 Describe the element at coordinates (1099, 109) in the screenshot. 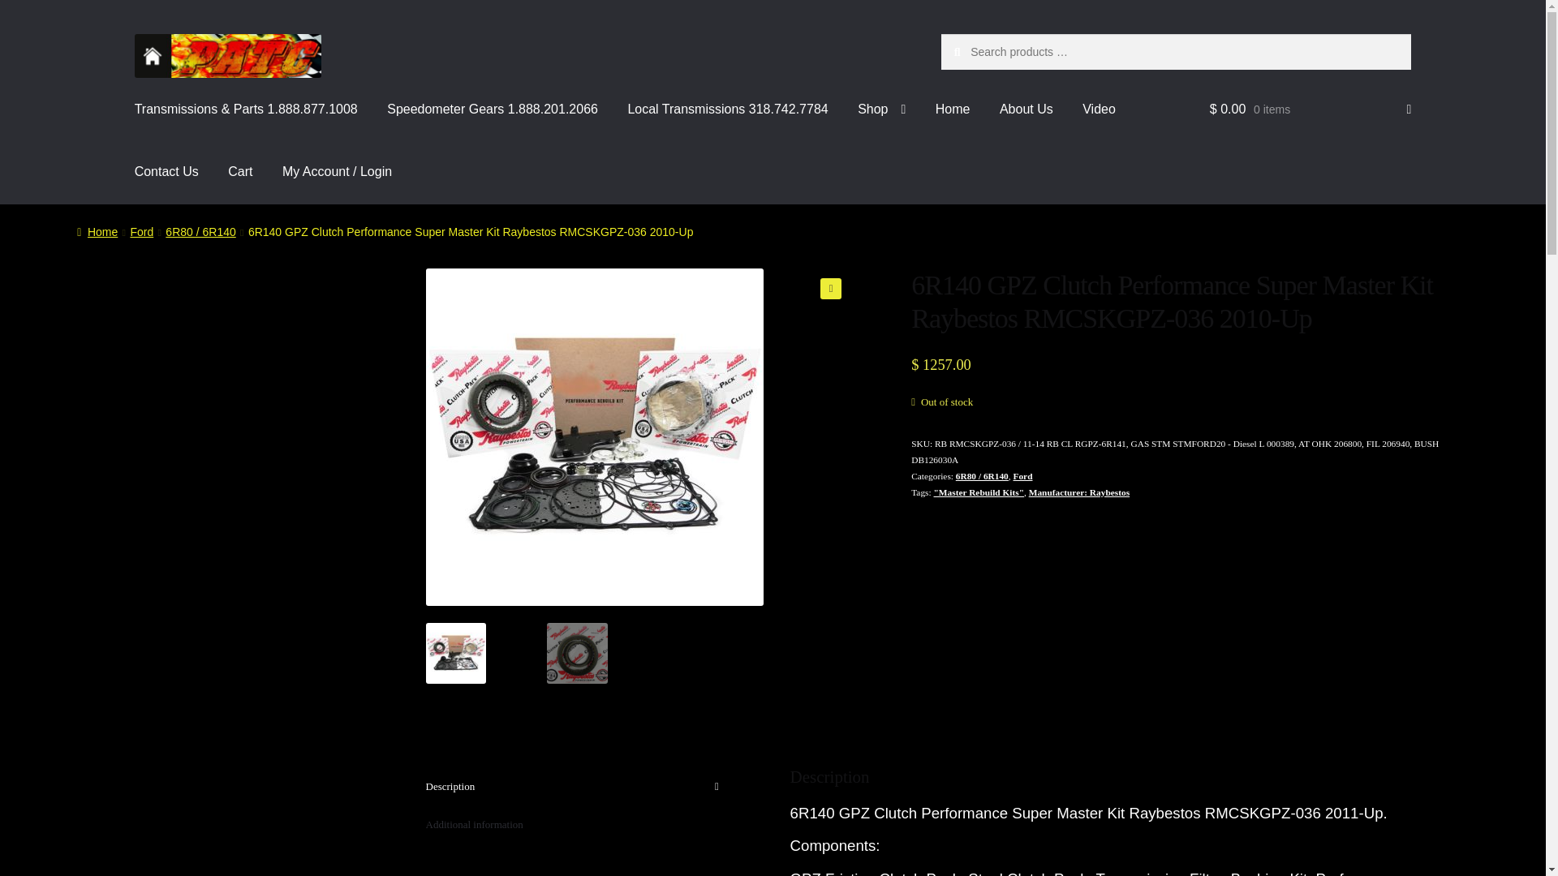

I see `Video` at that location.